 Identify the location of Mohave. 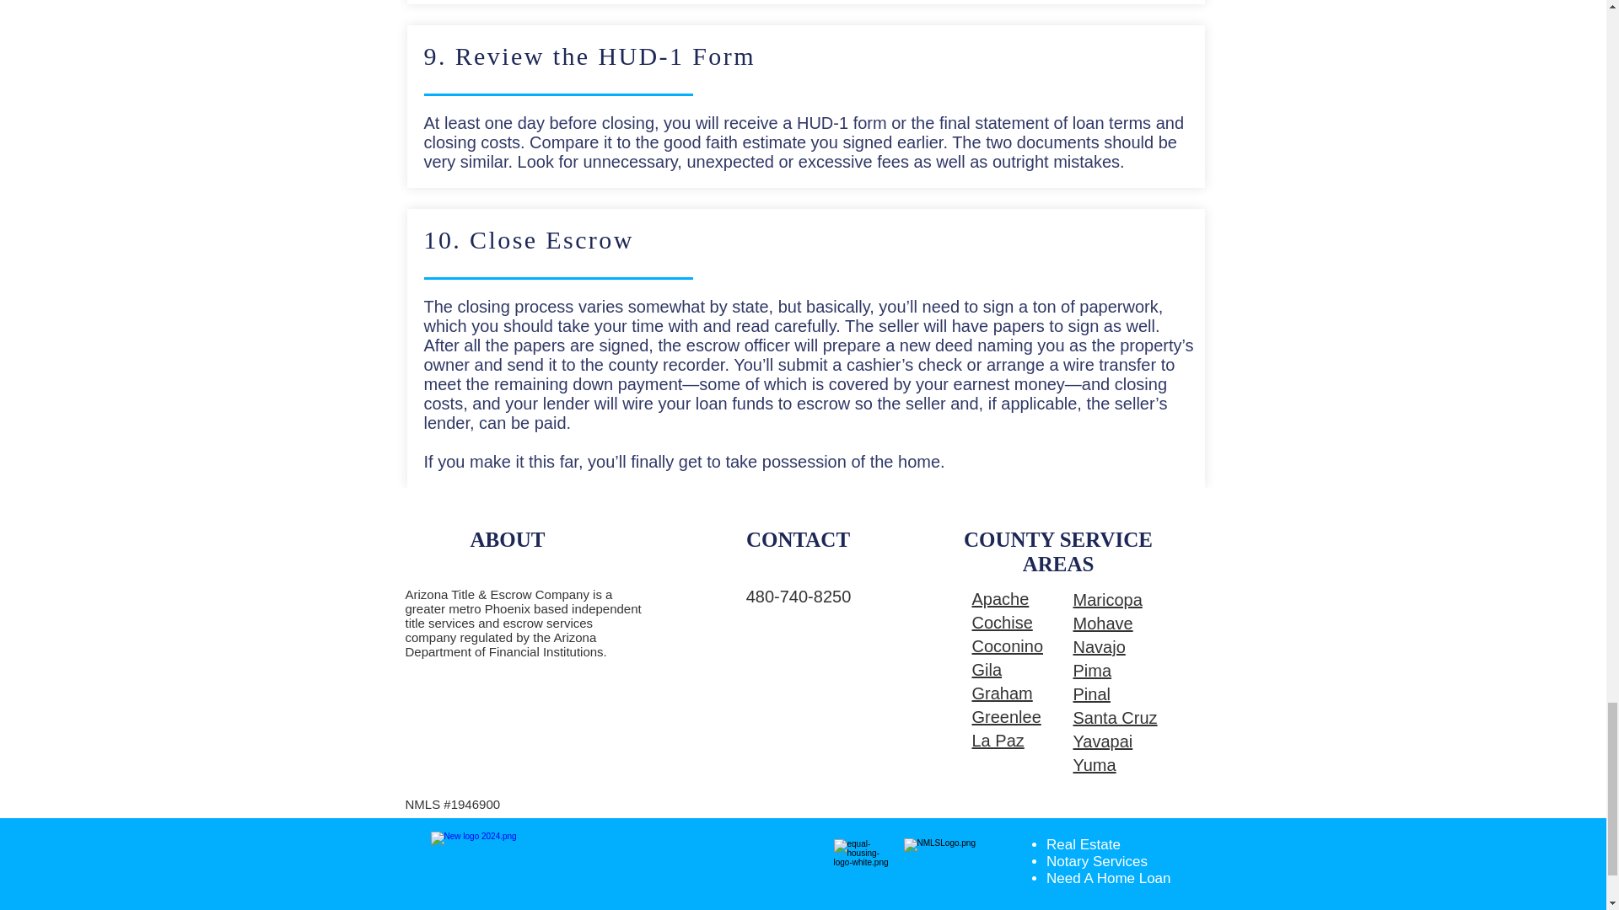
(1101, 624).